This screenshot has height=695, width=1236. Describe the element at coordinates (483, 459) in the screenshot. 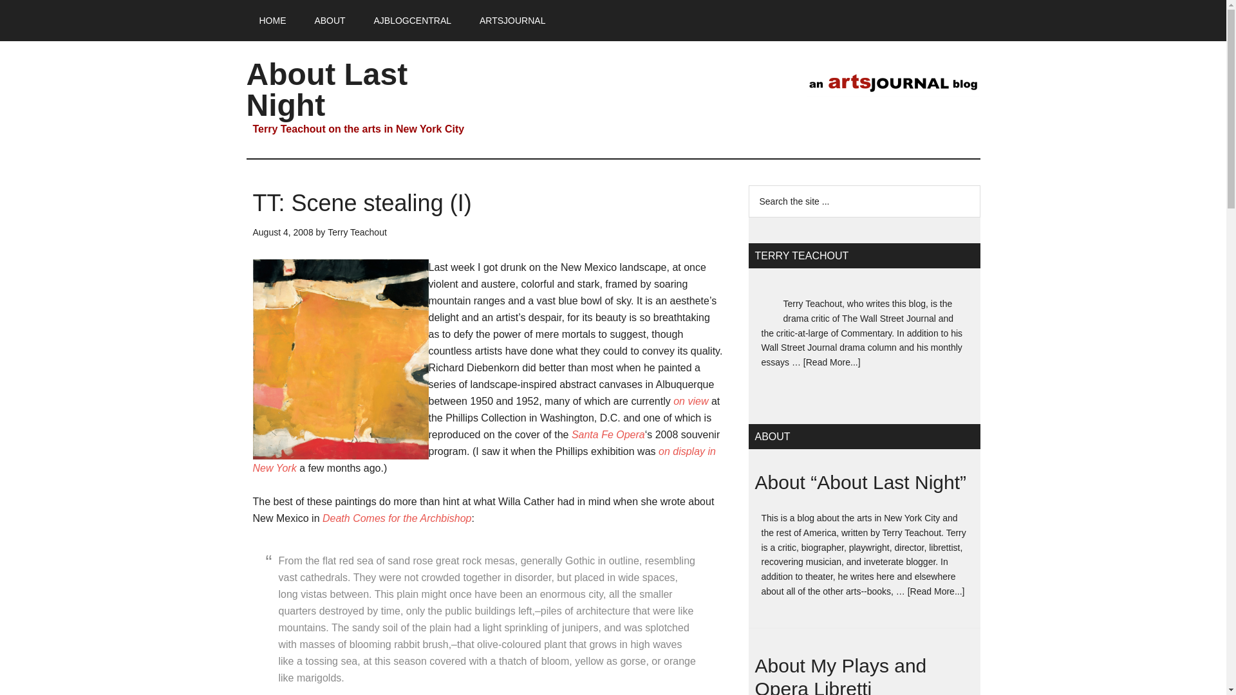

I see `on display in New York` at that location.